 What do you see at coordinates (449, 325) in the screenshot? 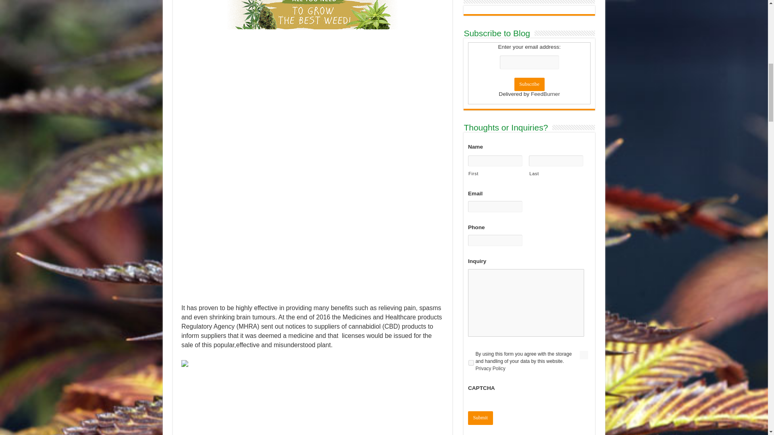
I see `true` at bounding box center [449, 325].